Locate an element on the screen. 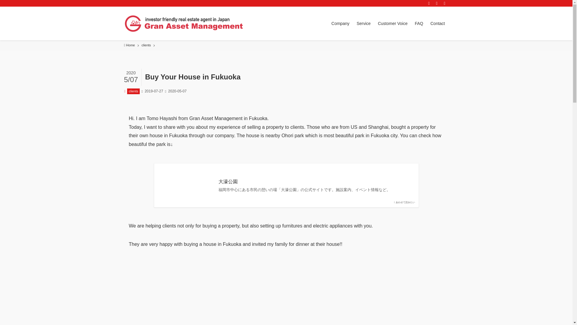  Home is located at coordinates (129, 45).